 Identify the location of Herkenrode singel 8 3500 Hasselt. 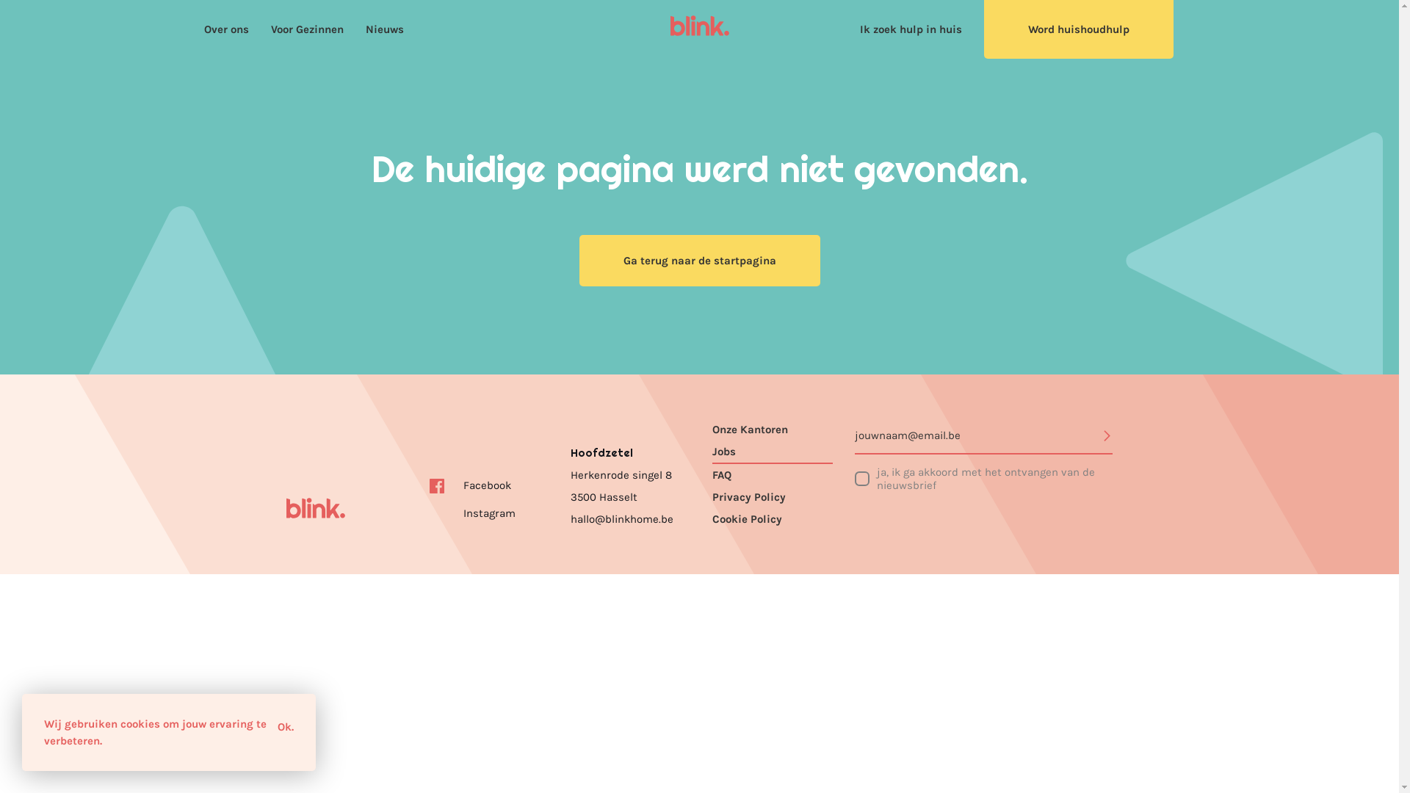
(630, 486).